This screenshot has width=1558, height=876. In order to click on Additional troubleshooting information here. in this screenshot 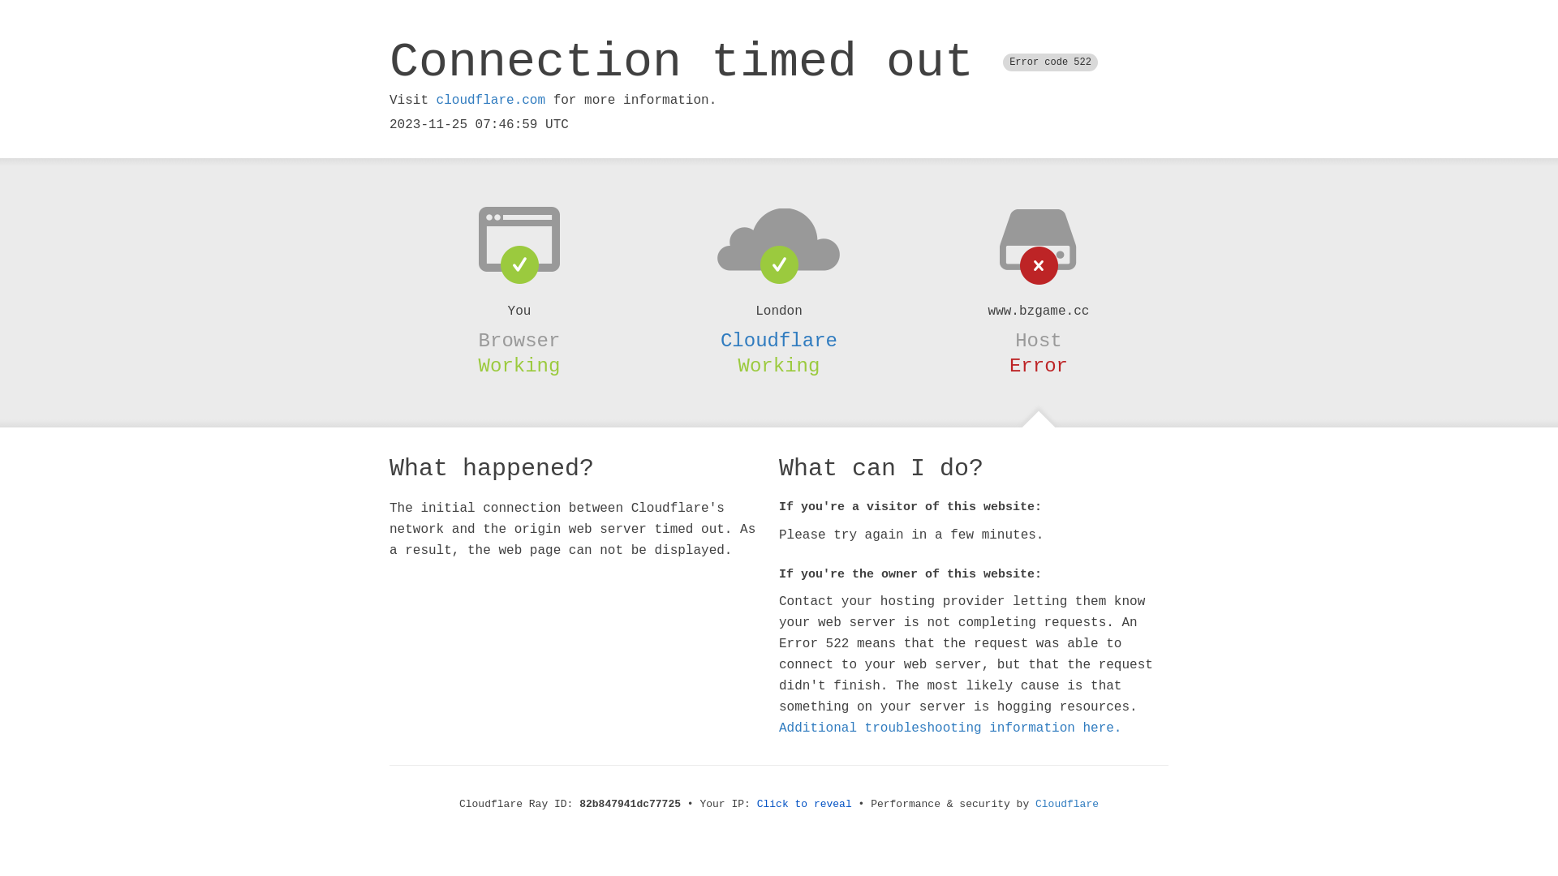, I will do `click(950, 728)`.